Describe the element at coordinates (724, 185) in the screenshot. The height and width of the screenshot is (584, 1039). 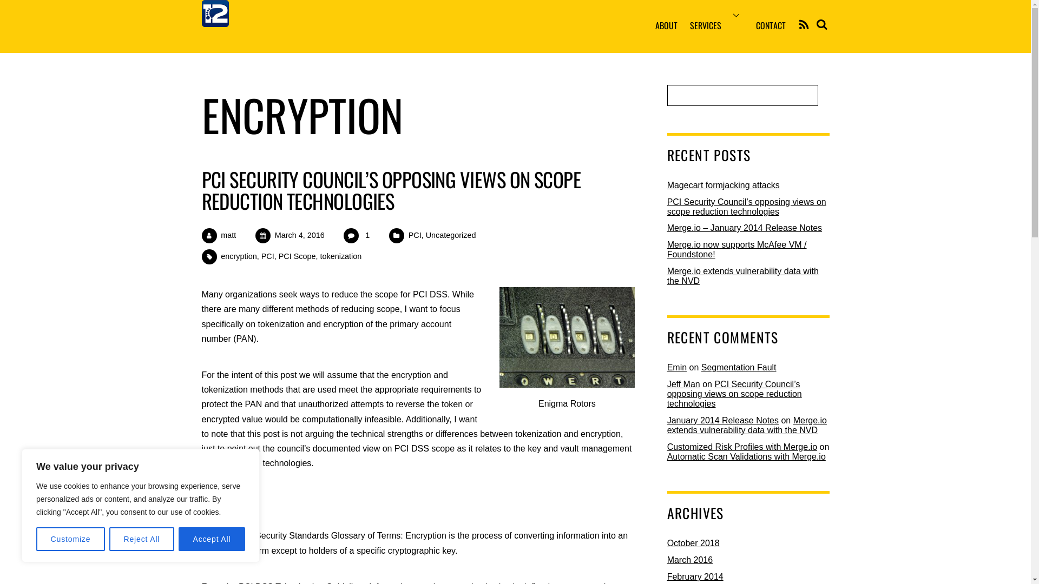
I see `Magecart formjacking attacks` at that location.